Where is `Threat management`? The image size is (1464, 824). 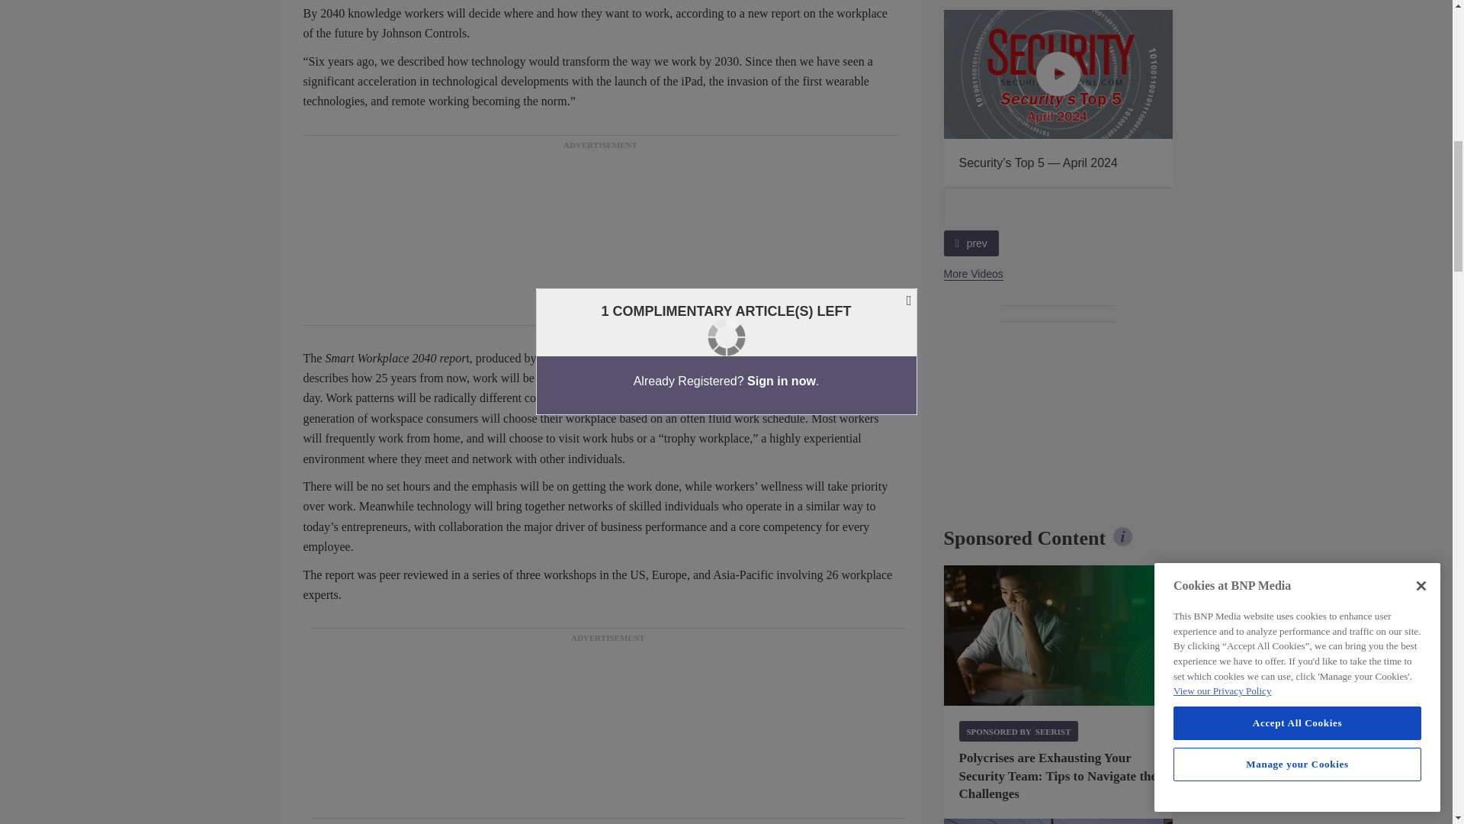 Threat management is located at coordinates (1058, 635).